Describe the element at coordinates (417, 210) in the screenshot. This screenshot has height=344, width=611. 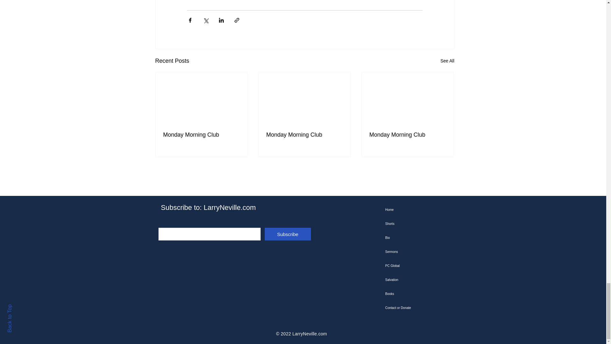
I see `Home` at that location.